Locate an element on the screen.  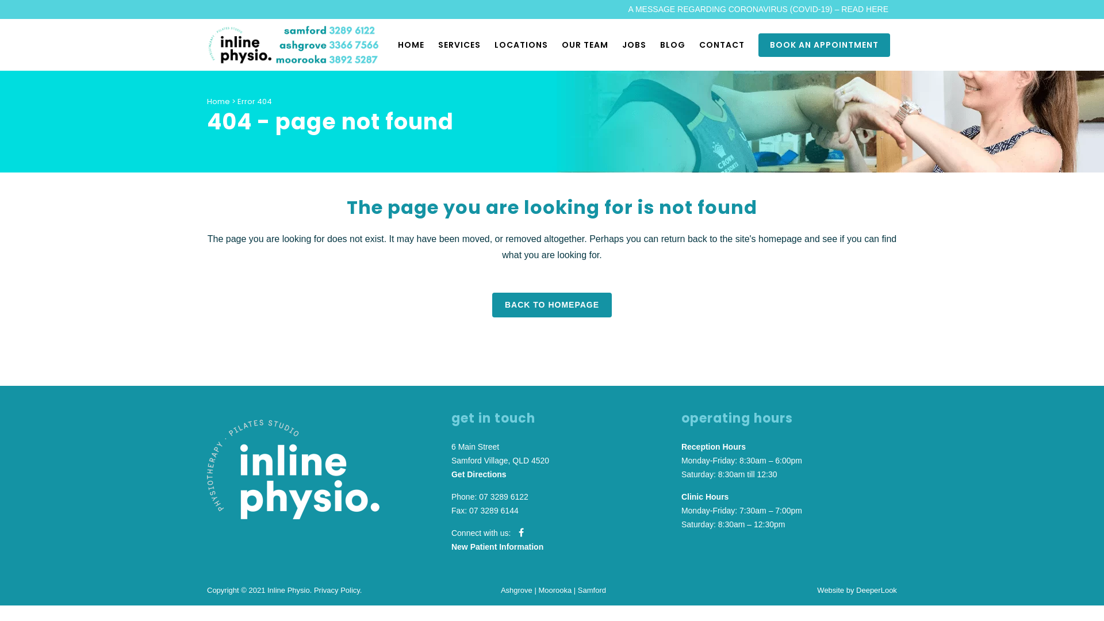
JOBS is located at coordinates (634, 45).